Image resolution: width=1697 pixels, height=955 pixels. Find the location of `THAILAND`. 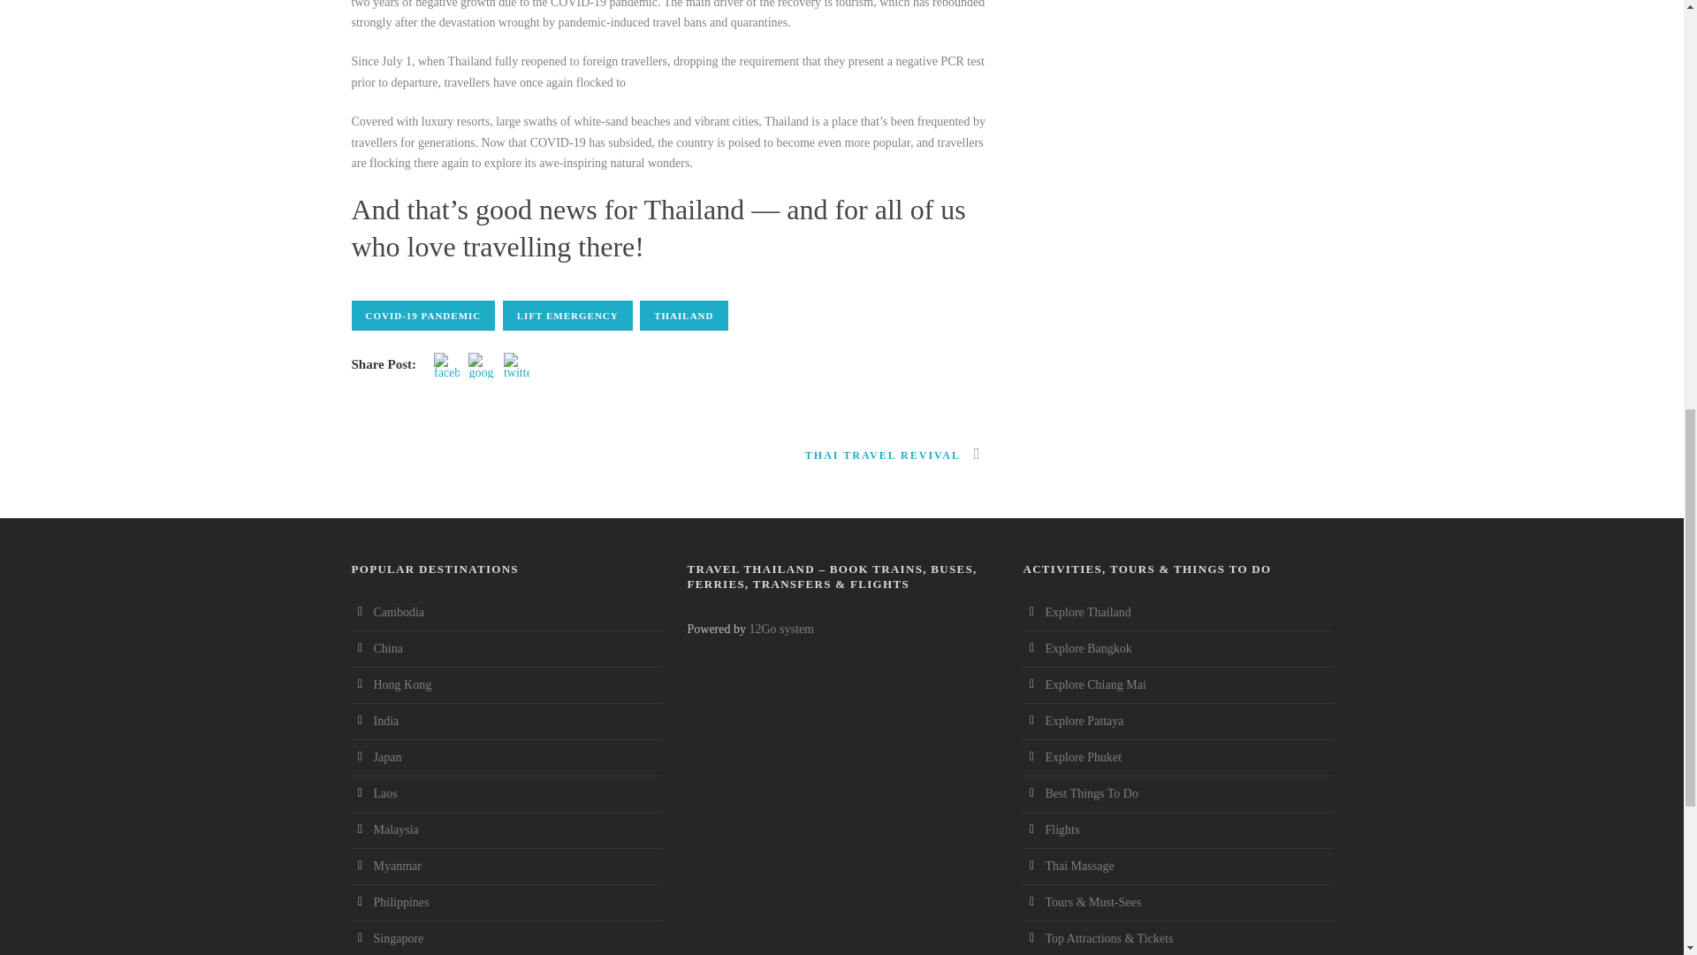

THAILAND is located at coordinates (683, 315).